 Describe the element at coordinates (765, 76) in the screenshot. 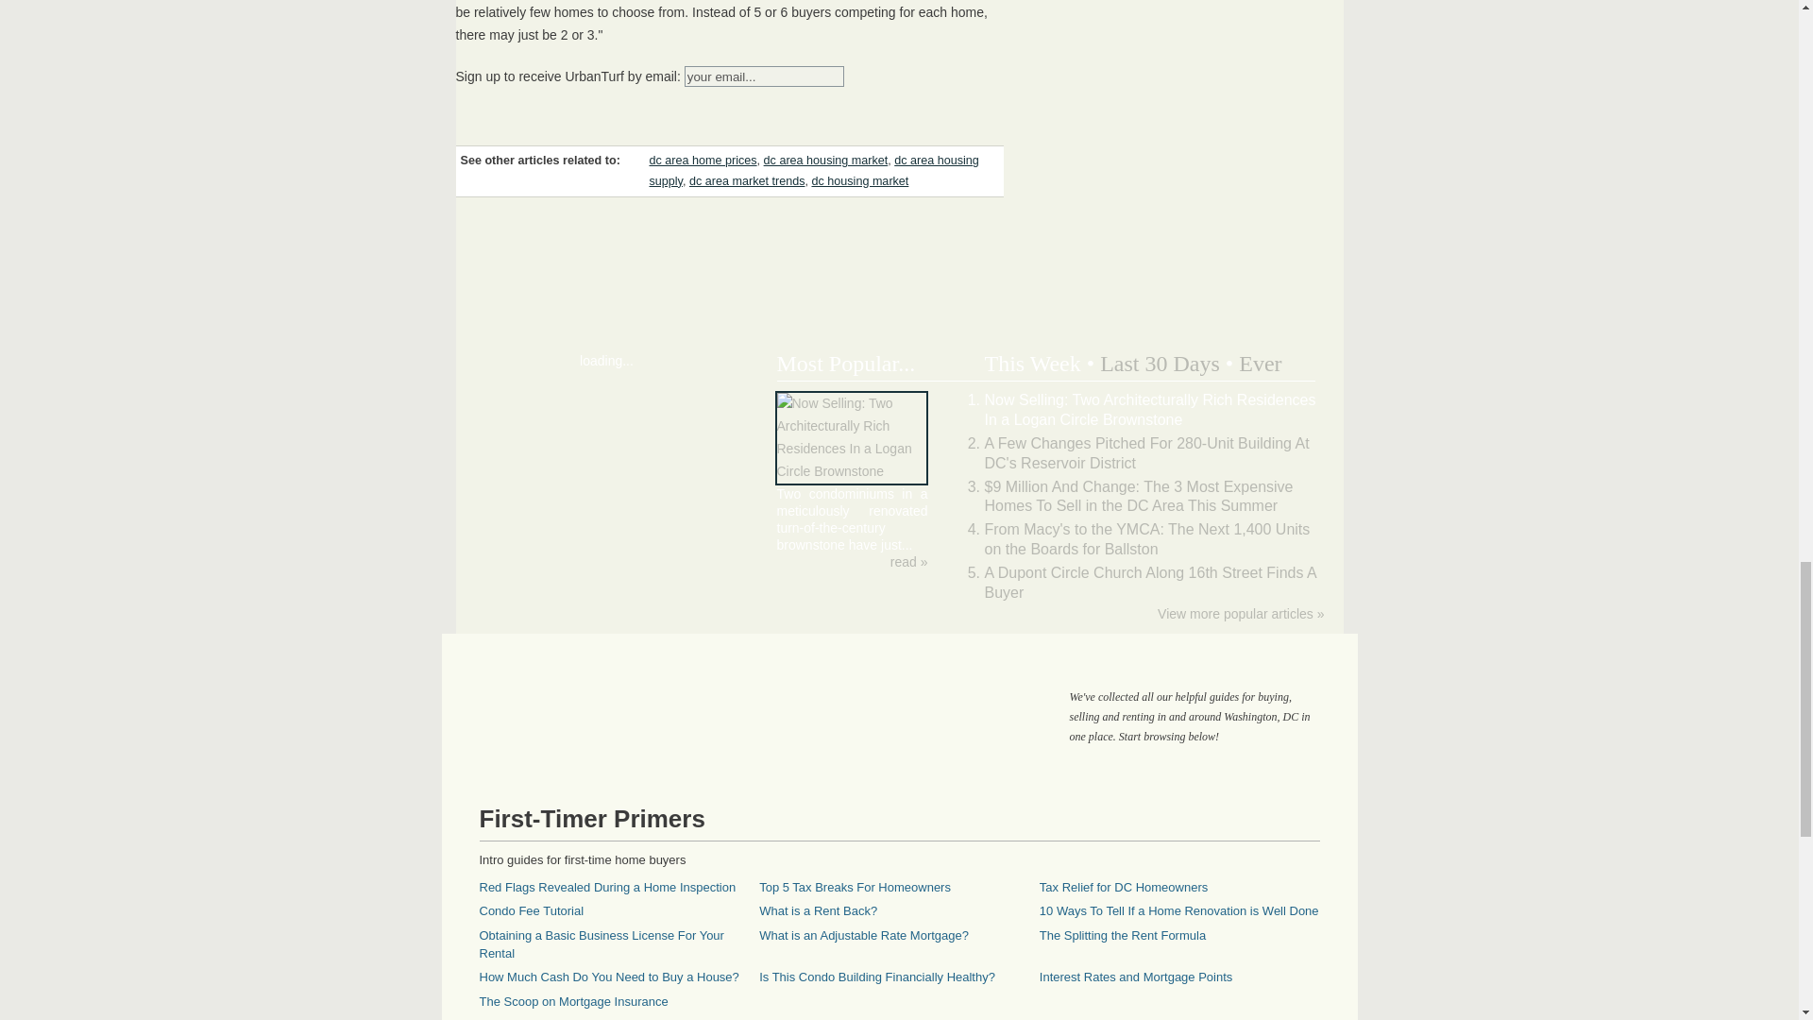

I see `your email...` at that location.